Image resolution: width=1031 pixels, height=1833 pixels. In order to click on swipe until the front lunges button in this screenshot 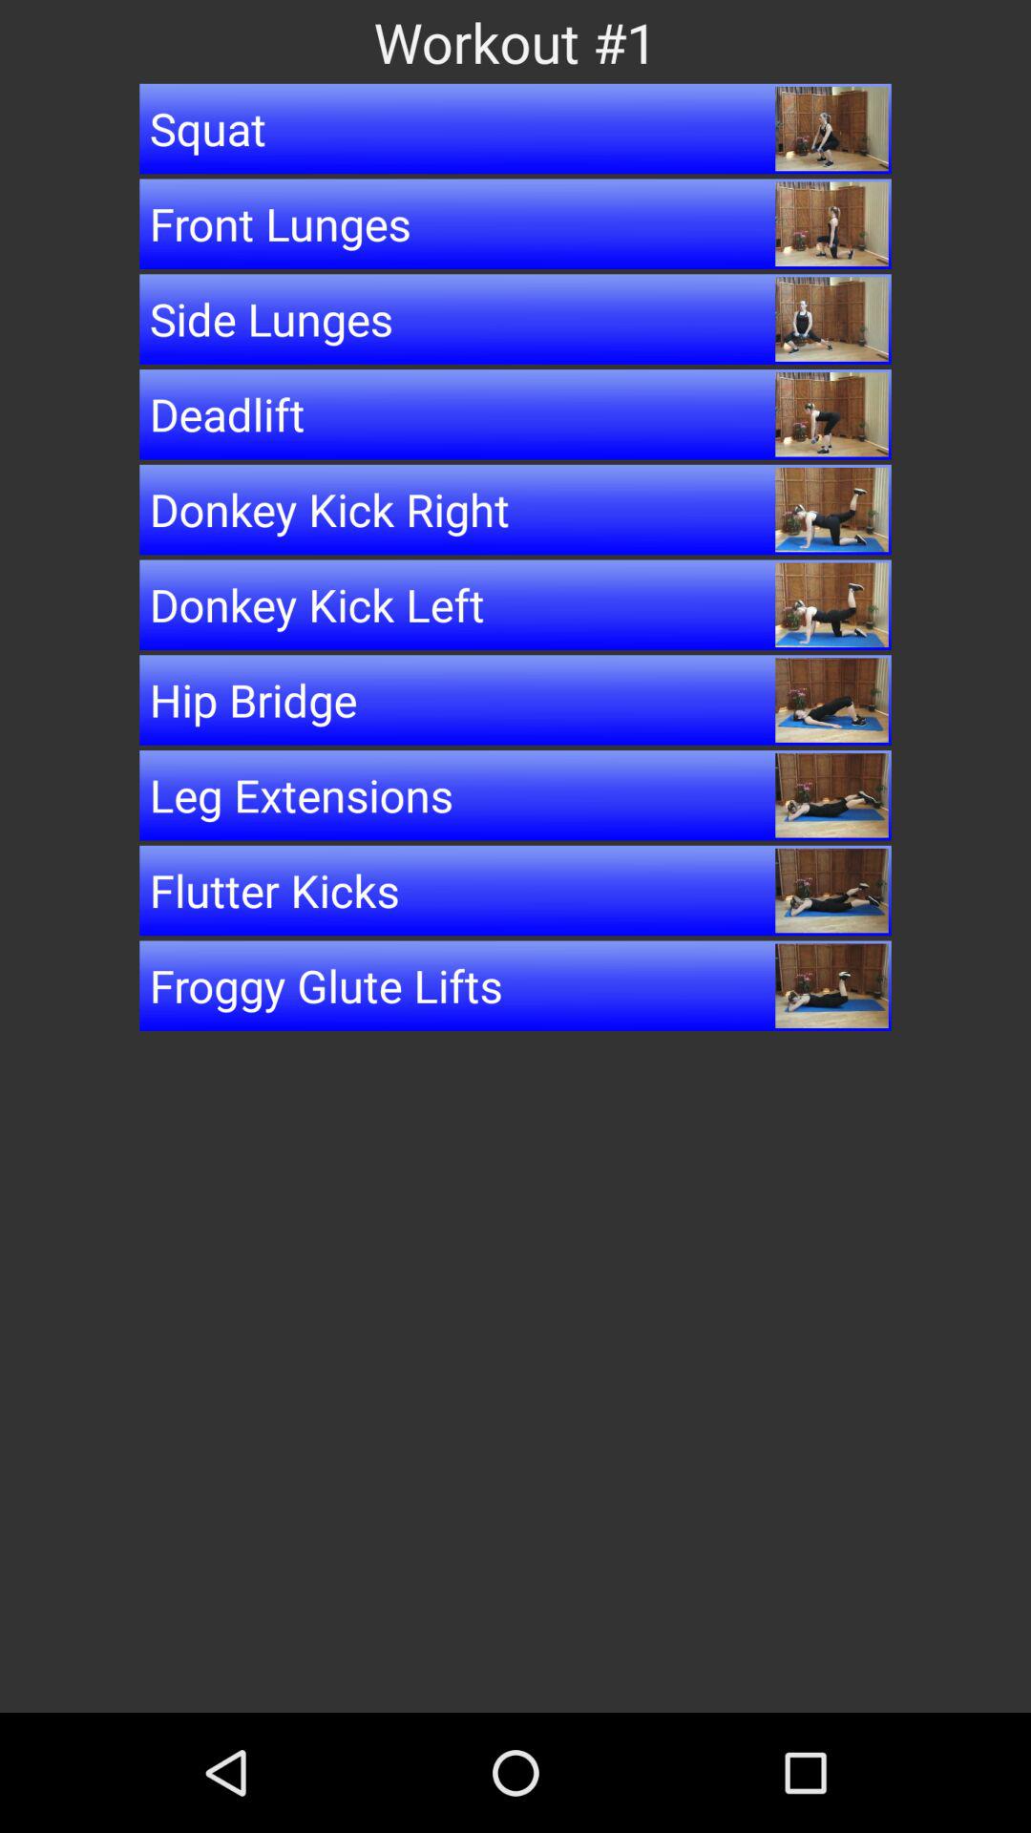, I will do `click(515, 223)`.